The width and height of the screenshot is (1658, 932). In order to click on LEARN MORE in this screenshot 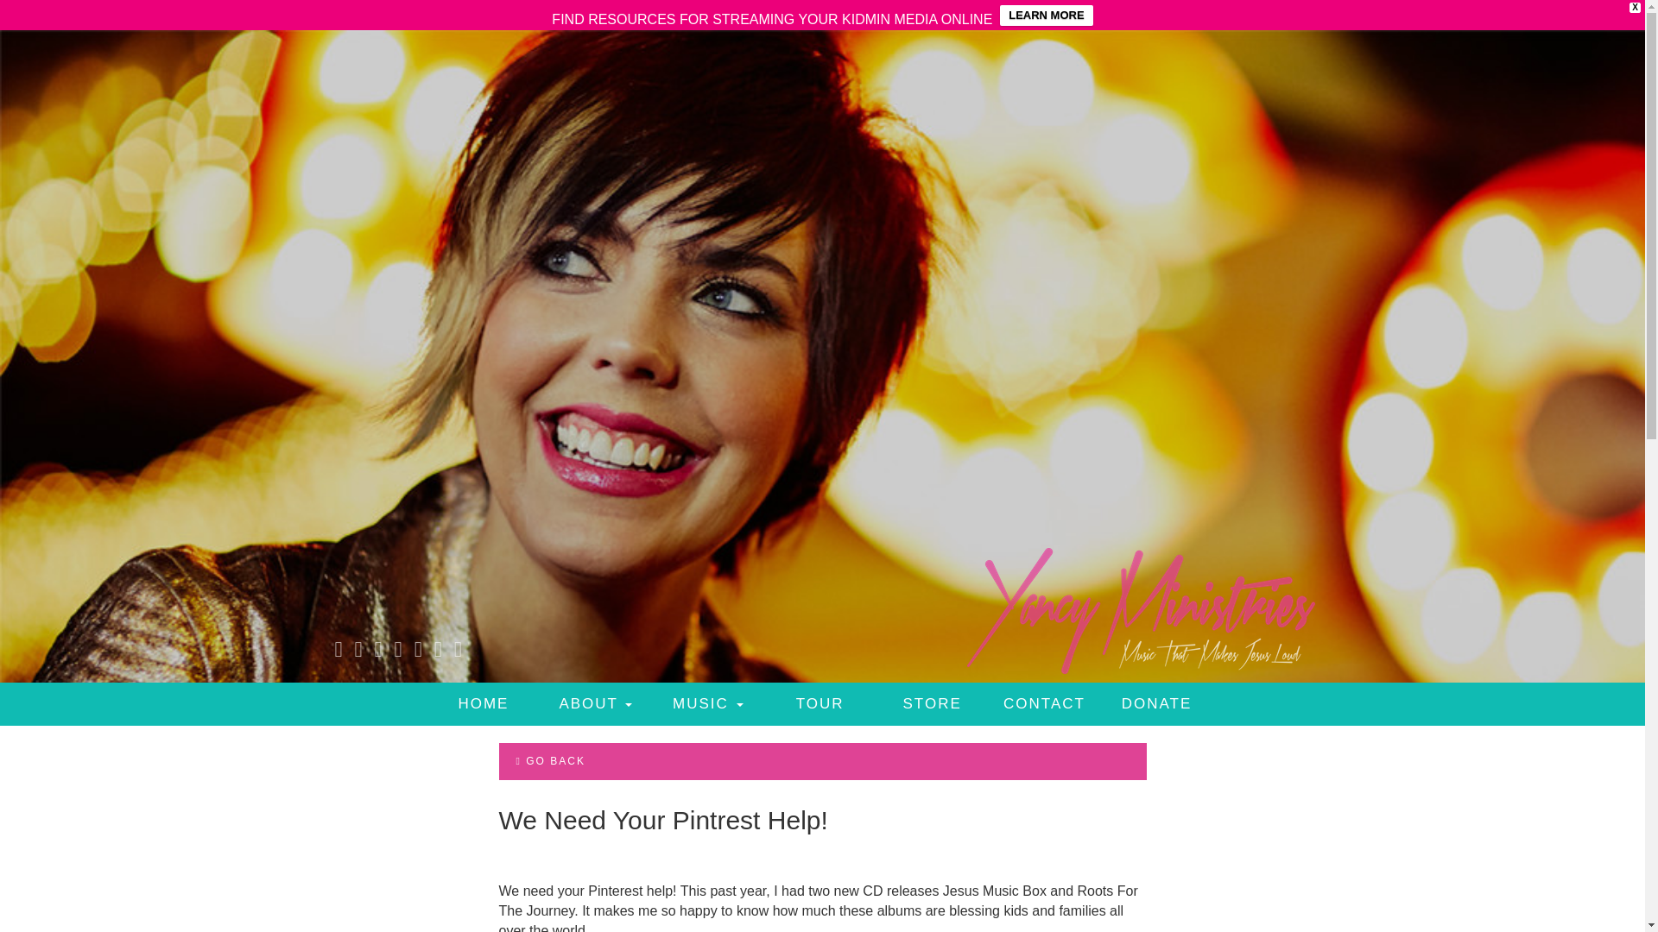, I will do `click(1046, 16)`.